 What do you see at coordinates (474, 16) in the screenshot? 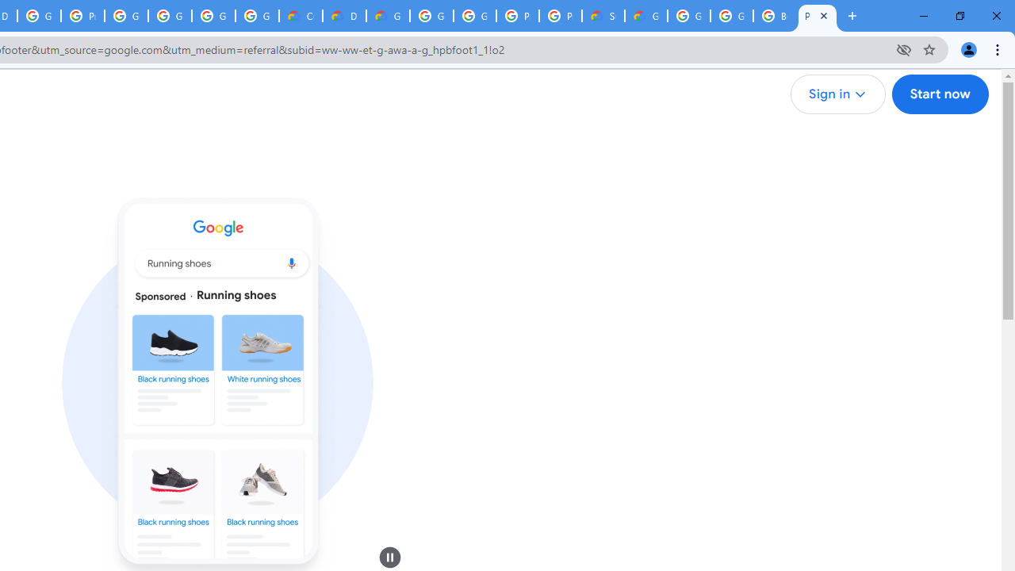
I see `Google Cloud Platform` at bounding box center [474, 16].